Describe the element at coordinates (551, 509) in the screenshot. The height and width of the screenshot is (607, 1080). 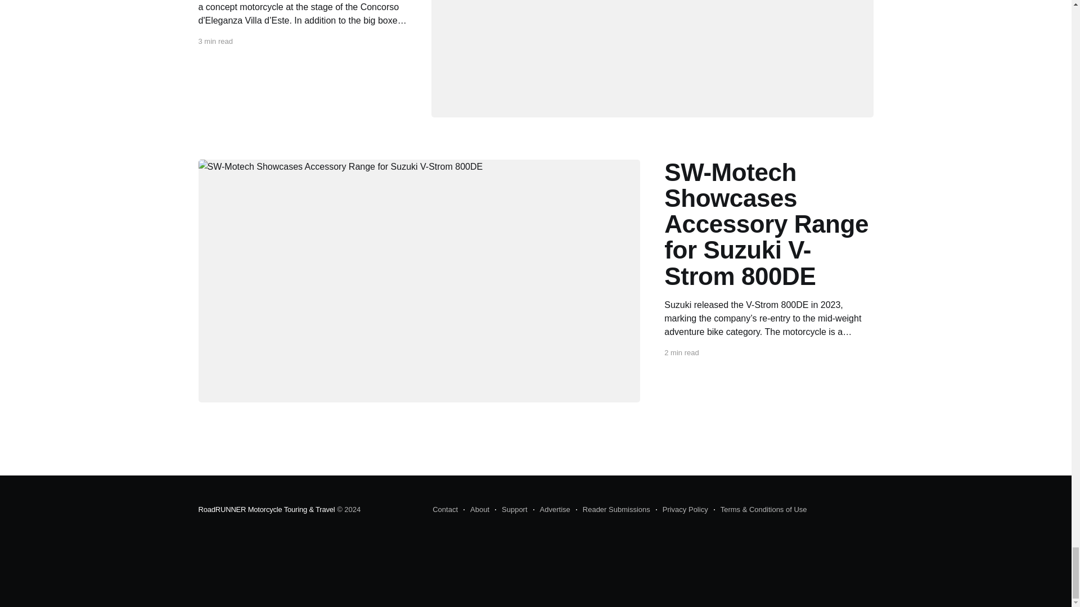
I see `Advertise` at that location.